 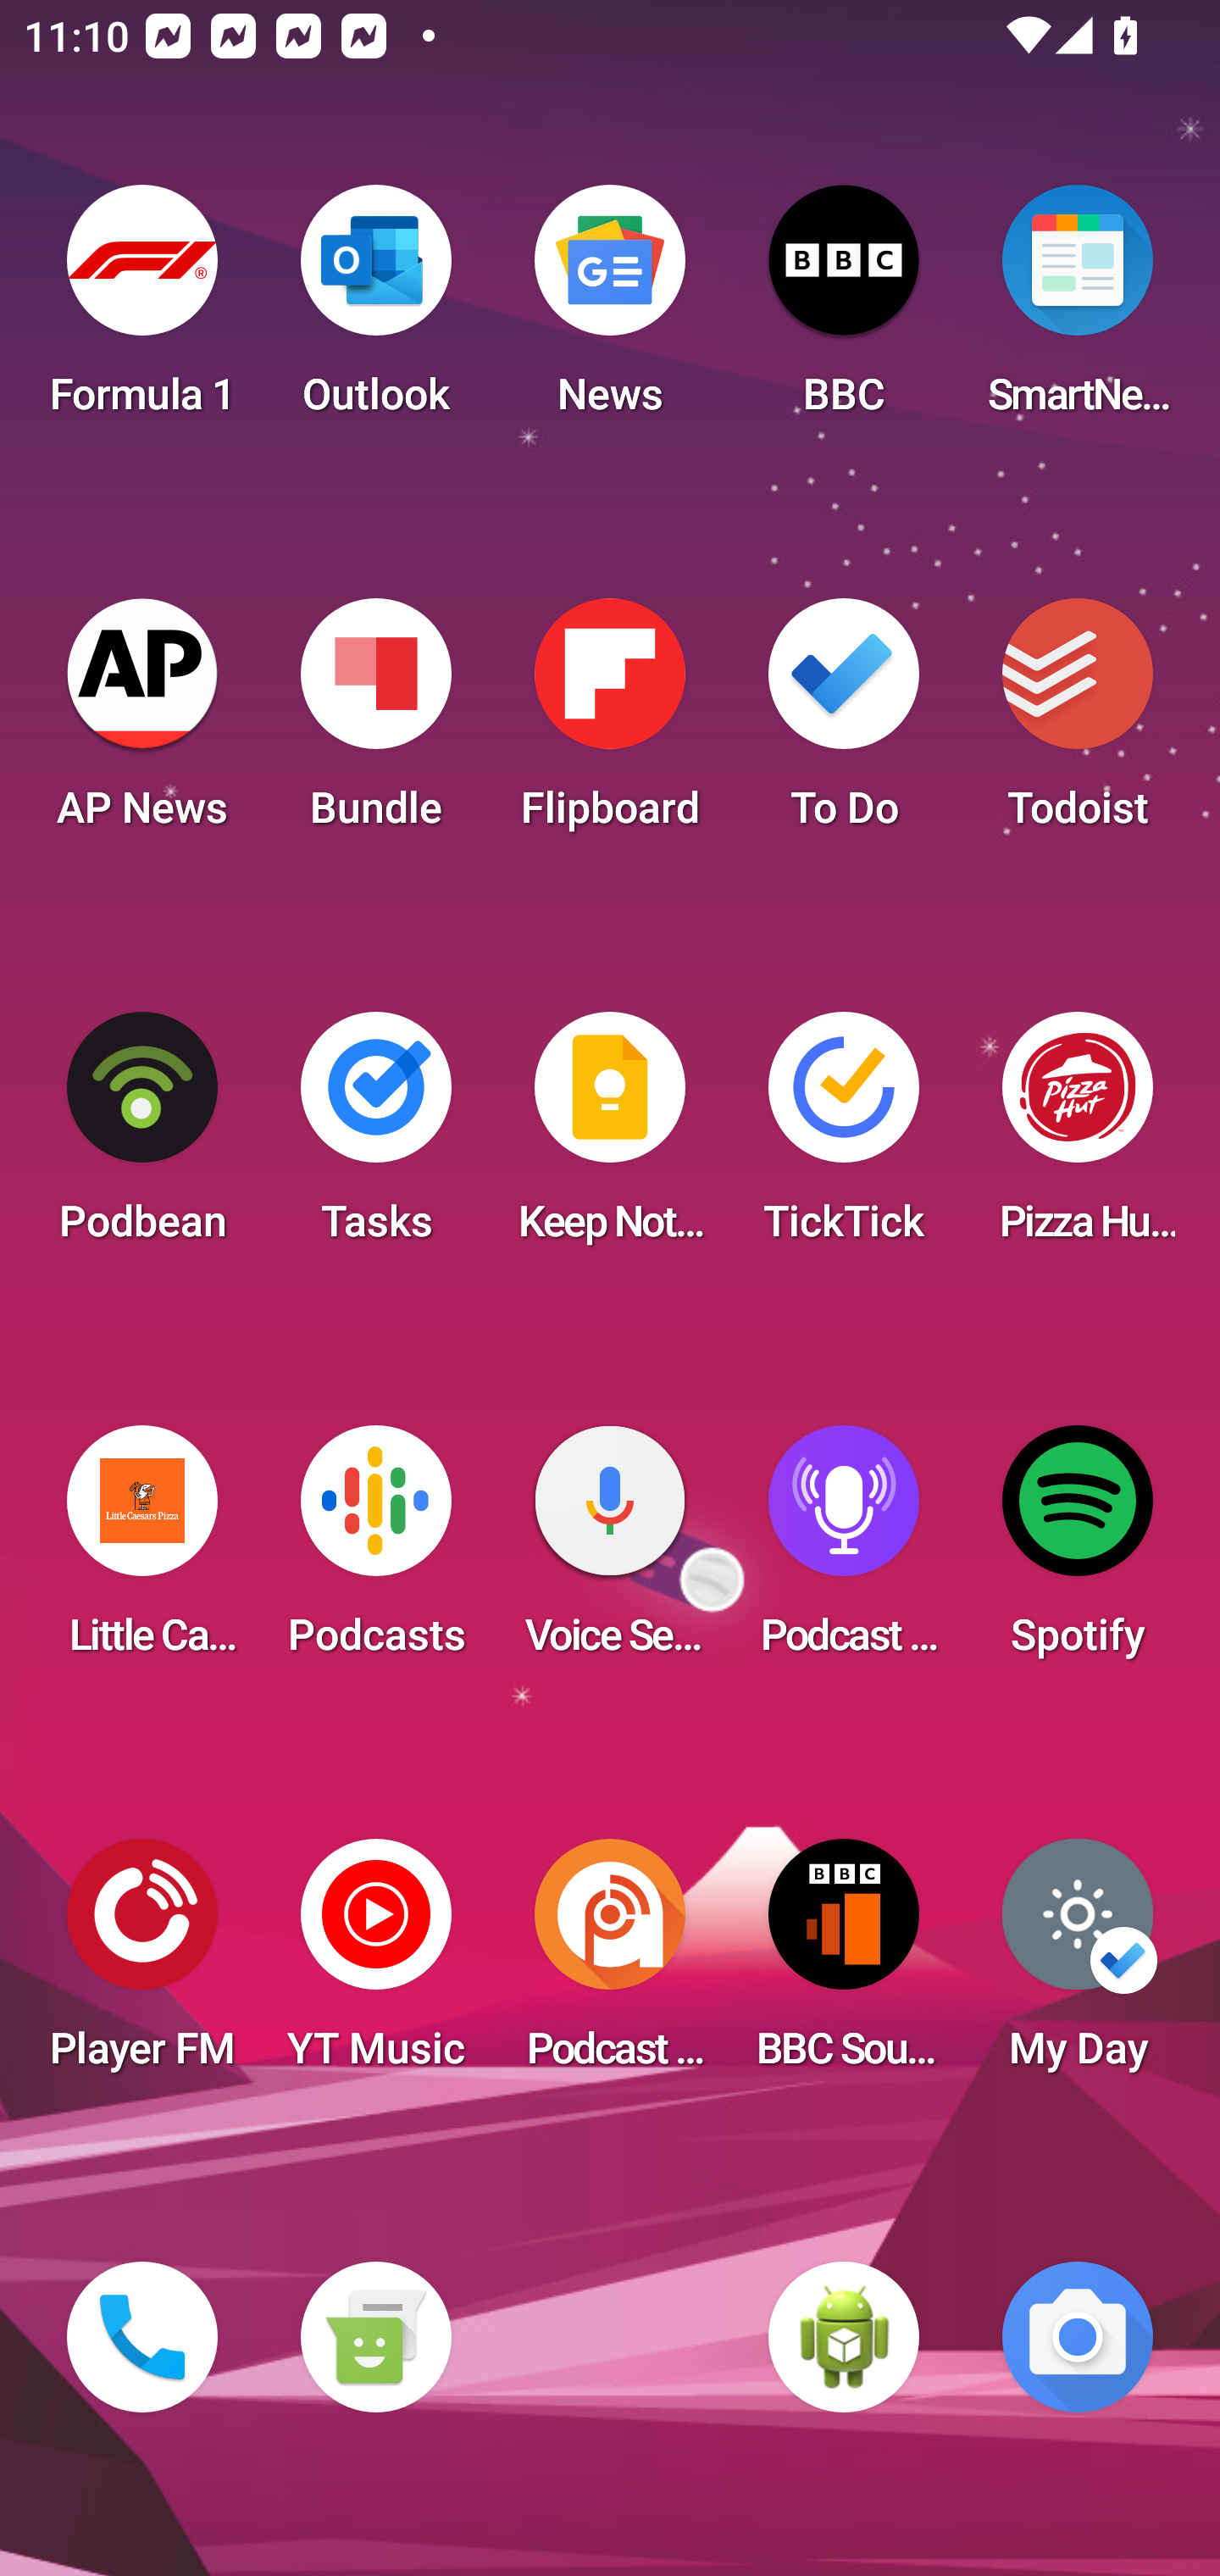 I want to click on Spotify, so click(x=1078, y=1551).